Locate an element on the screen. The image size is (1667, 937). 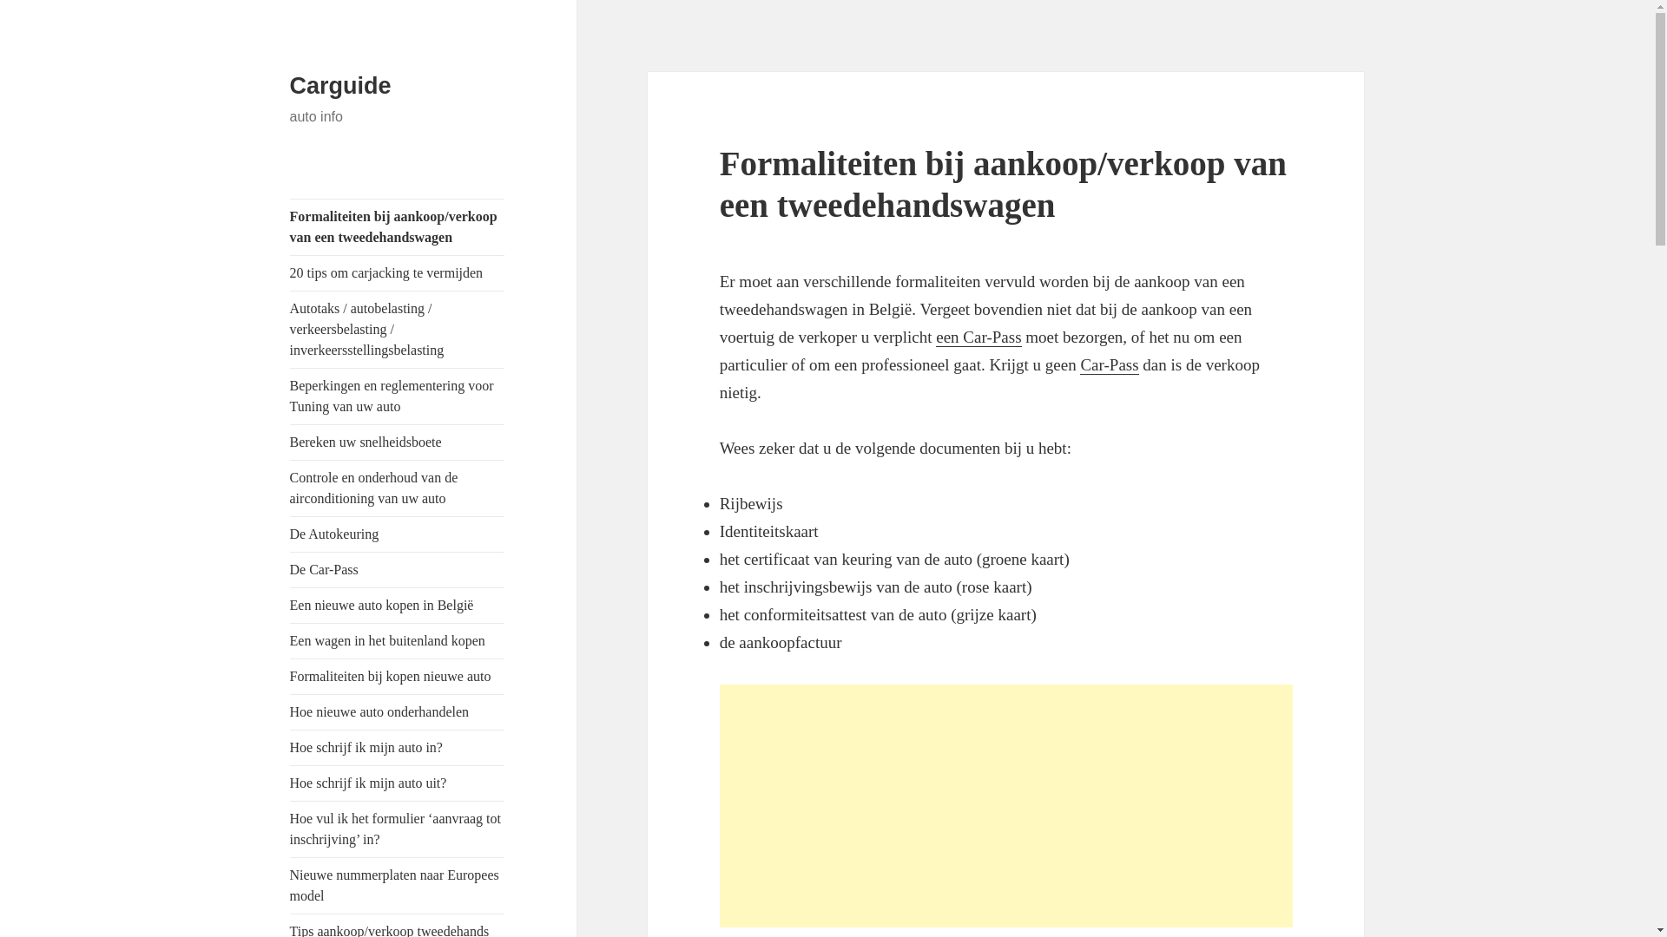
Car-Pass is located at coordinates (1110, 365).